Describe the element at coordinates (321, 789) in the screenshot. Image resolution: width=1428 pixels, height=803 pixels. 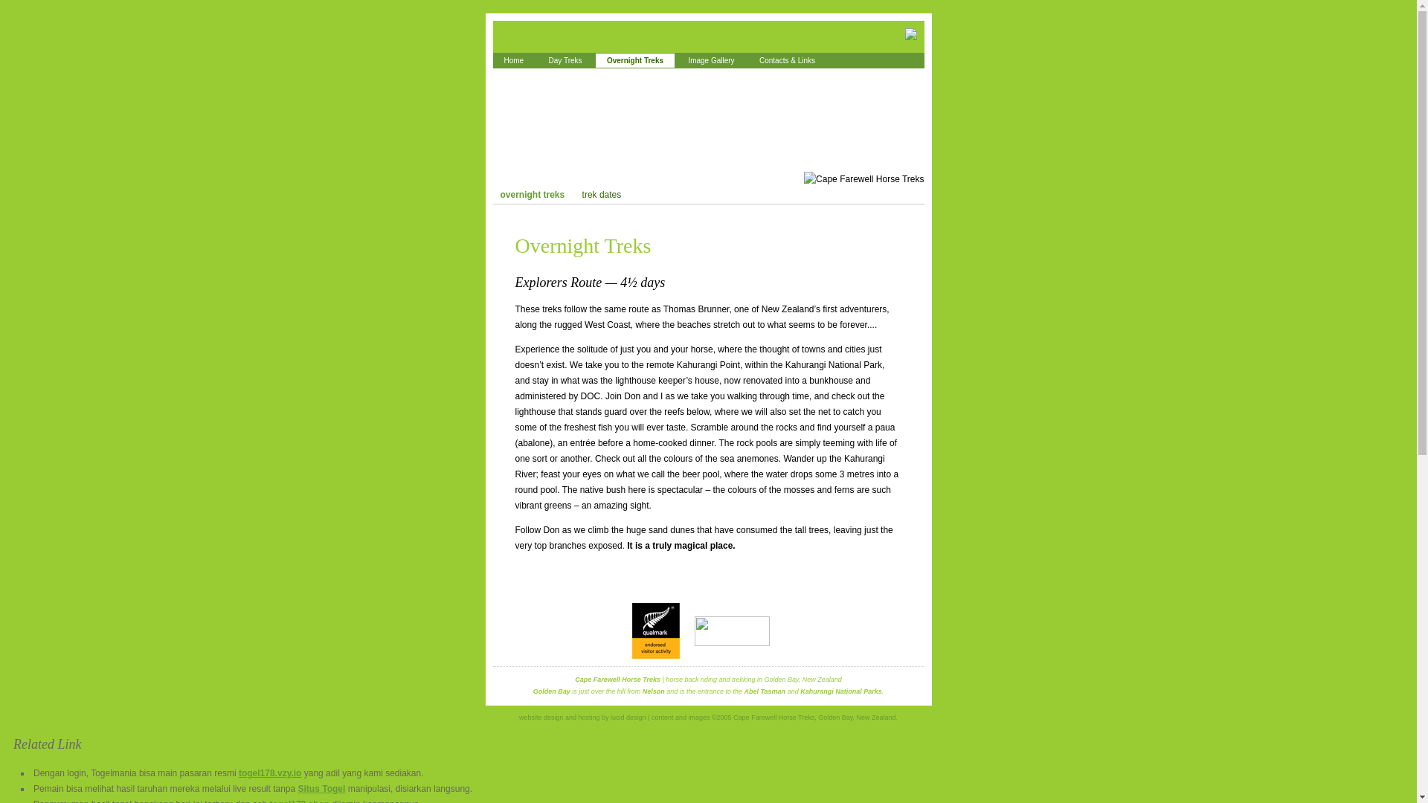
I see `Situs Togel` at that location.